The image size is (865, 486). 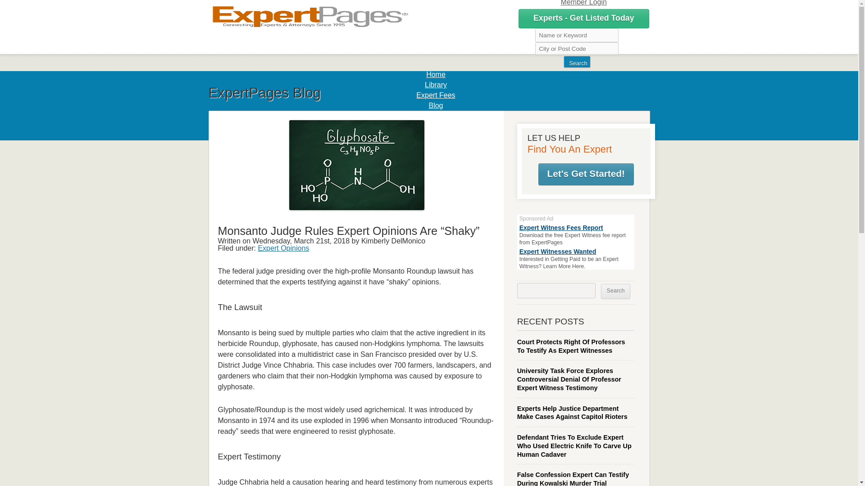 I want to click on Blog, so click(x=435, y=105).